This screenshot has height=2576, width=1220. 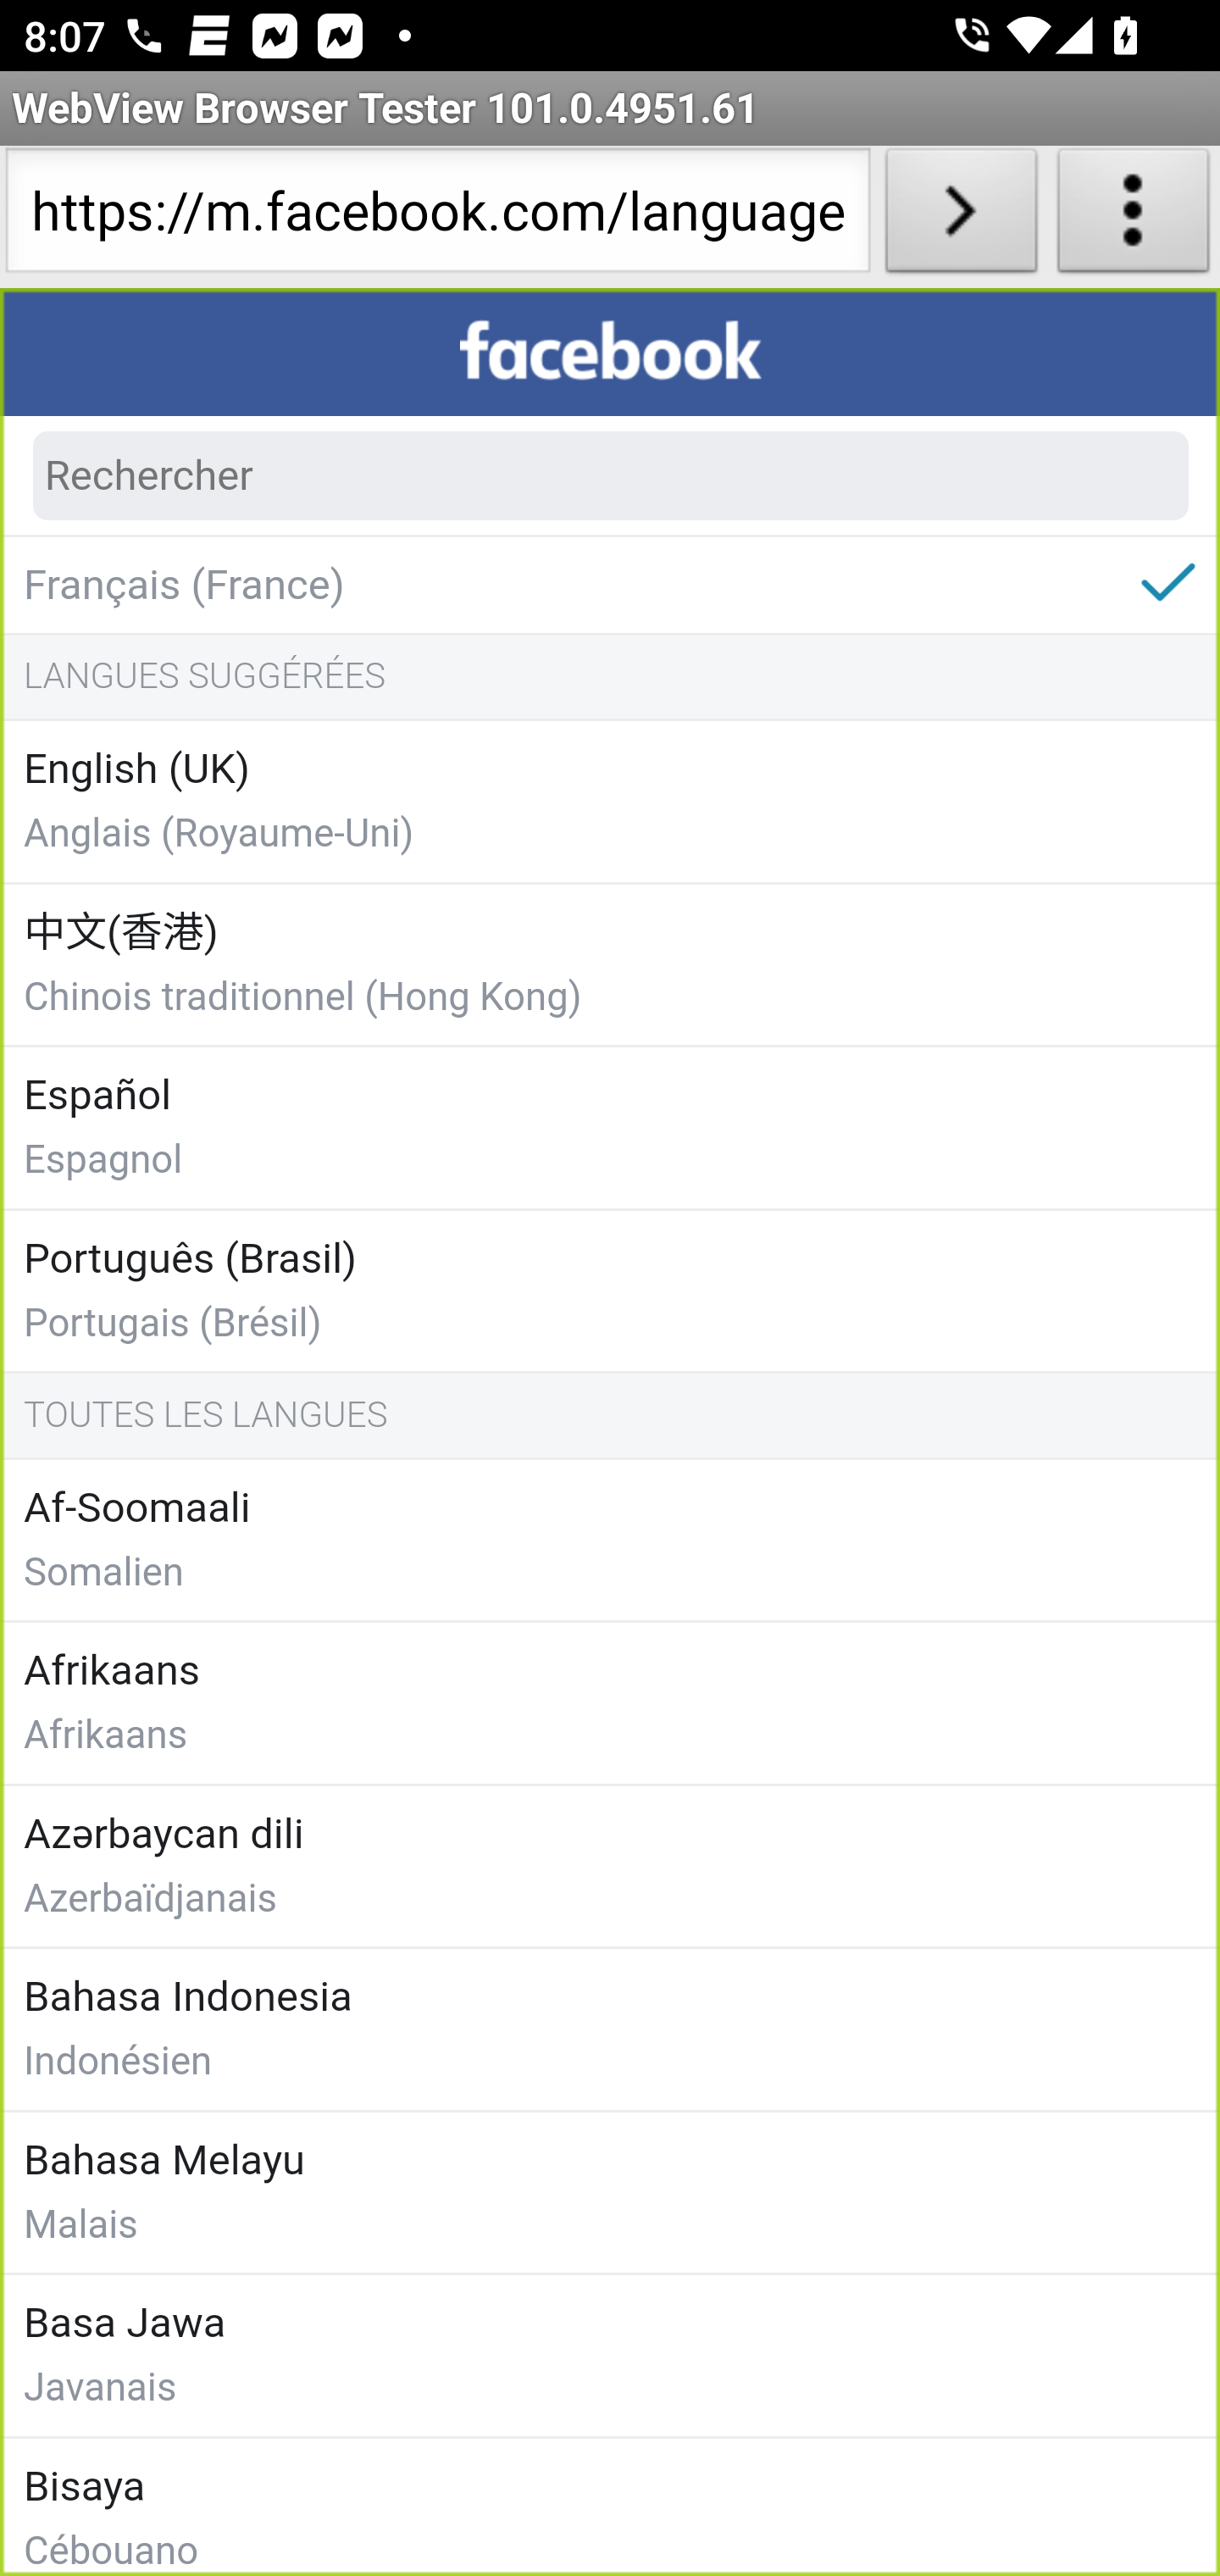 What do you see at coordinates (610, 964) in the screenshot?
I see `中文(香港)Chinois traditionnel (Hong Kong)` at bounding box center [610, 964].